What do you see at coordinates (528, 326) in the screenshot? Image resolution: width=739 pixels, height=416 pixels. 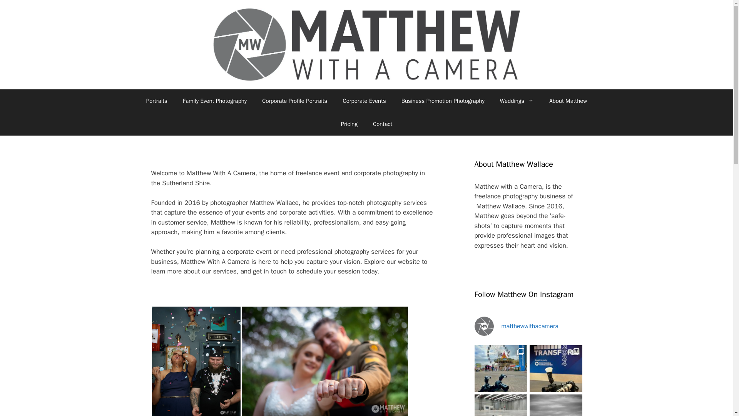 I see `matthewwithacamera` at bounding box center [528, 326].